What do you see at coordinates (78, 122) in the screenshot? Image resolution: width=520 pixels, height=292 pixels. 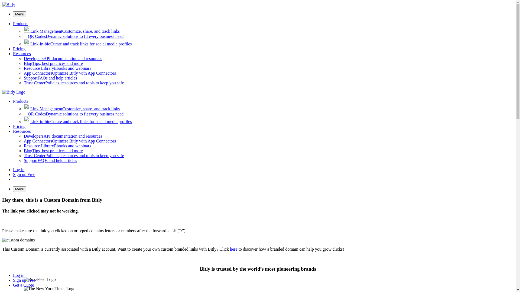 I see `Link-in-bioCurate and track links for social media profiles` at bounding box center [78, 122].